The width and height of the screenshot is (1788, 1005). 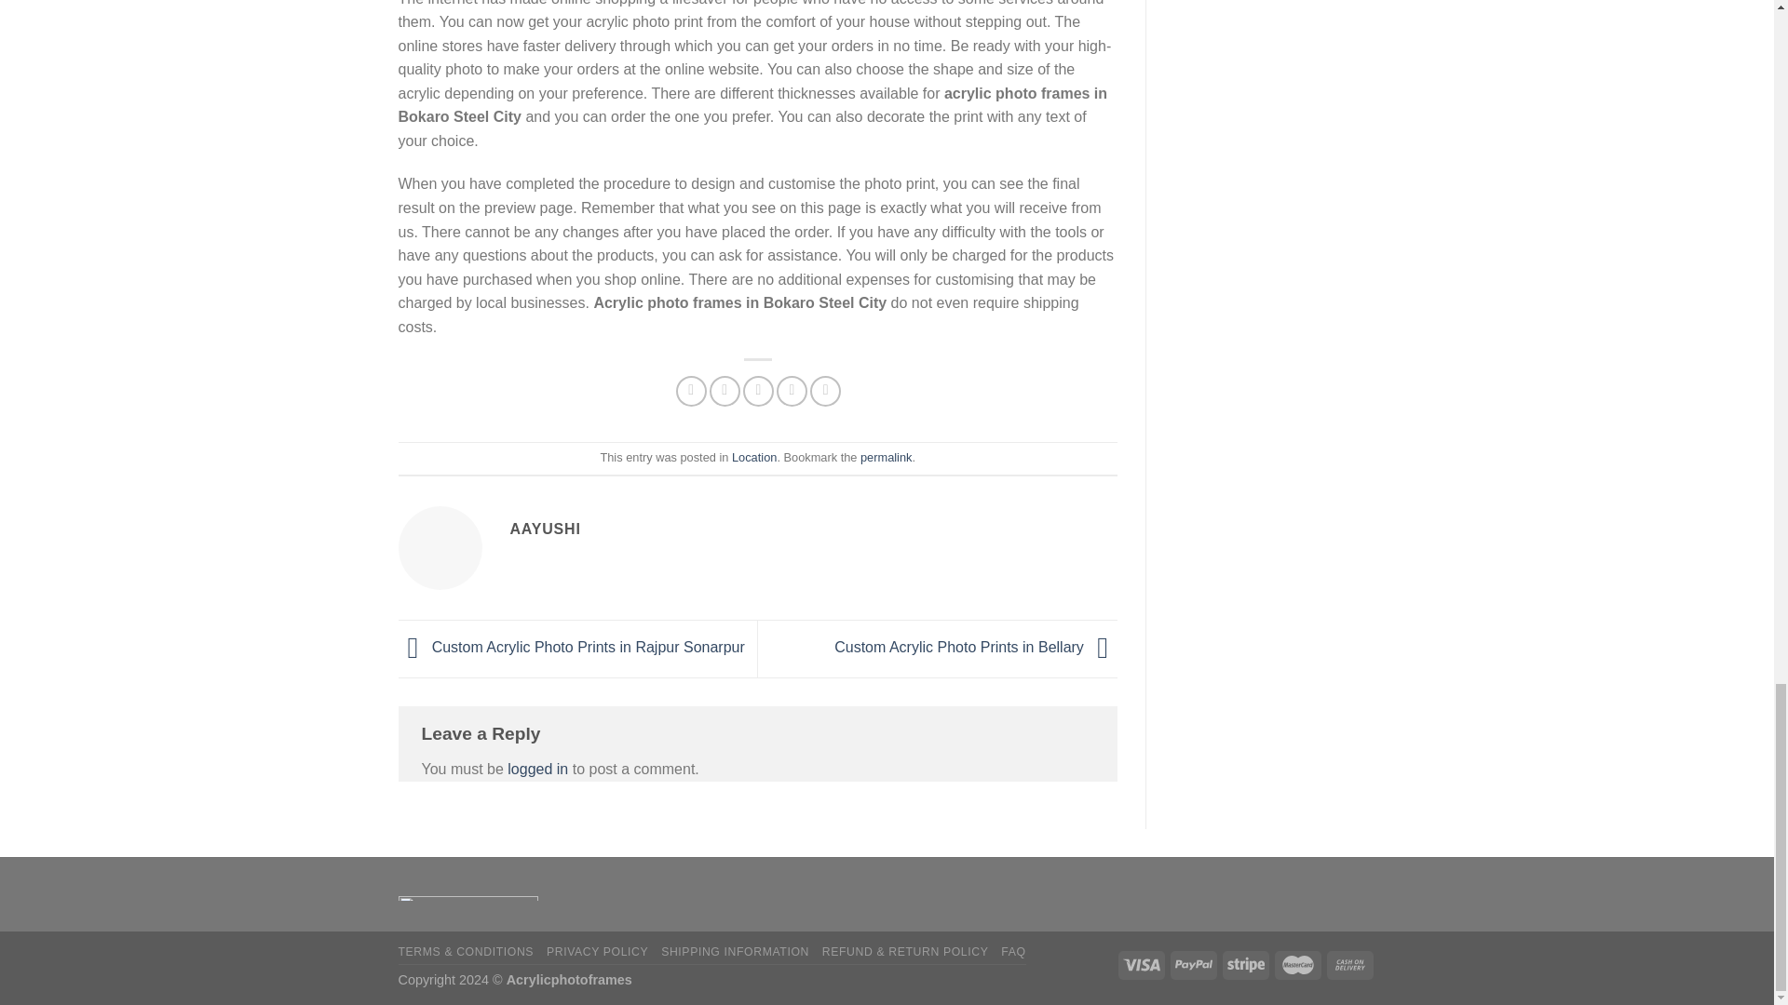 I want to click on Share on Facebook, so click(x=691, y=391).